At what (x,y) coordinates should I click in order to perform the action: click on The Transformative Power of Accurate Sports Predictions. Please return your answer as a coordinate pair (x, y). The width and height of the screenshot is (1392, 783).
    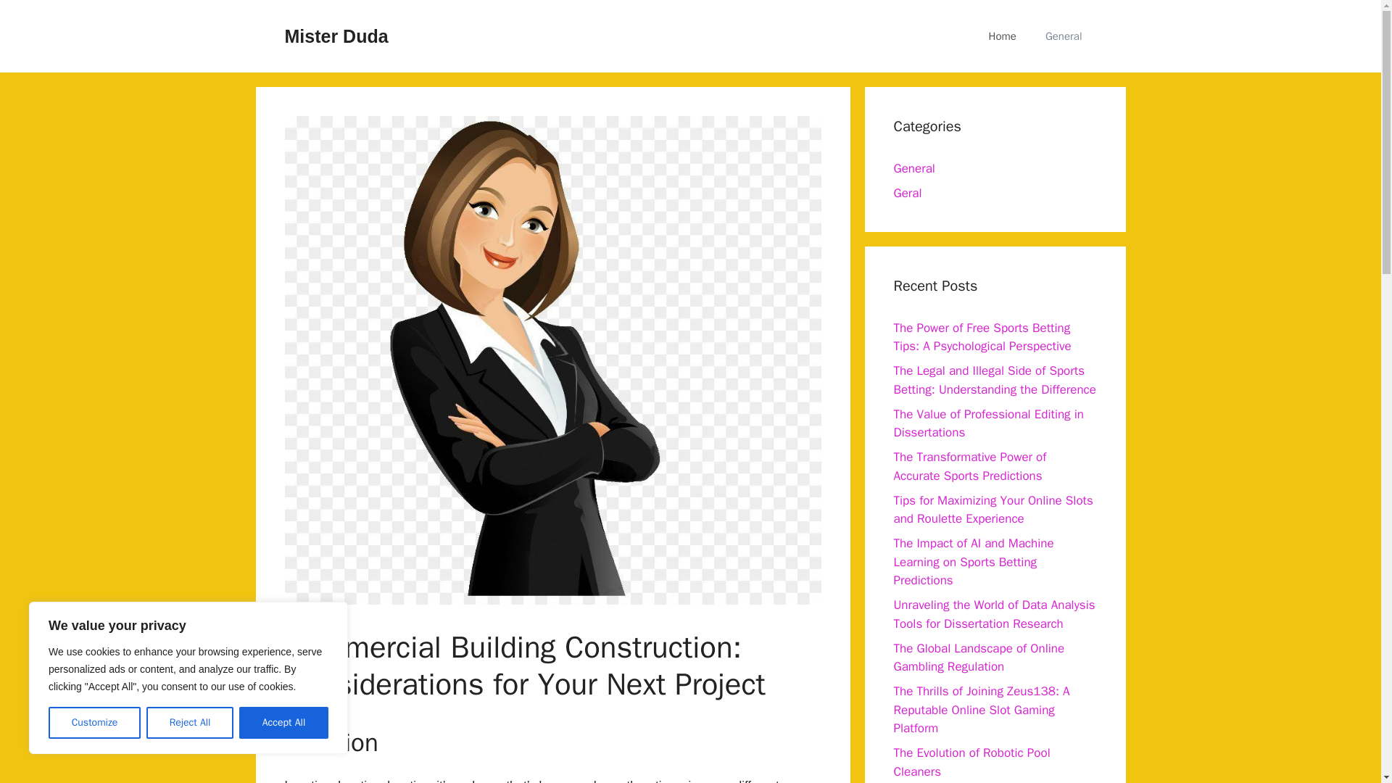
    Looking at the image, I should click on (970, 466).